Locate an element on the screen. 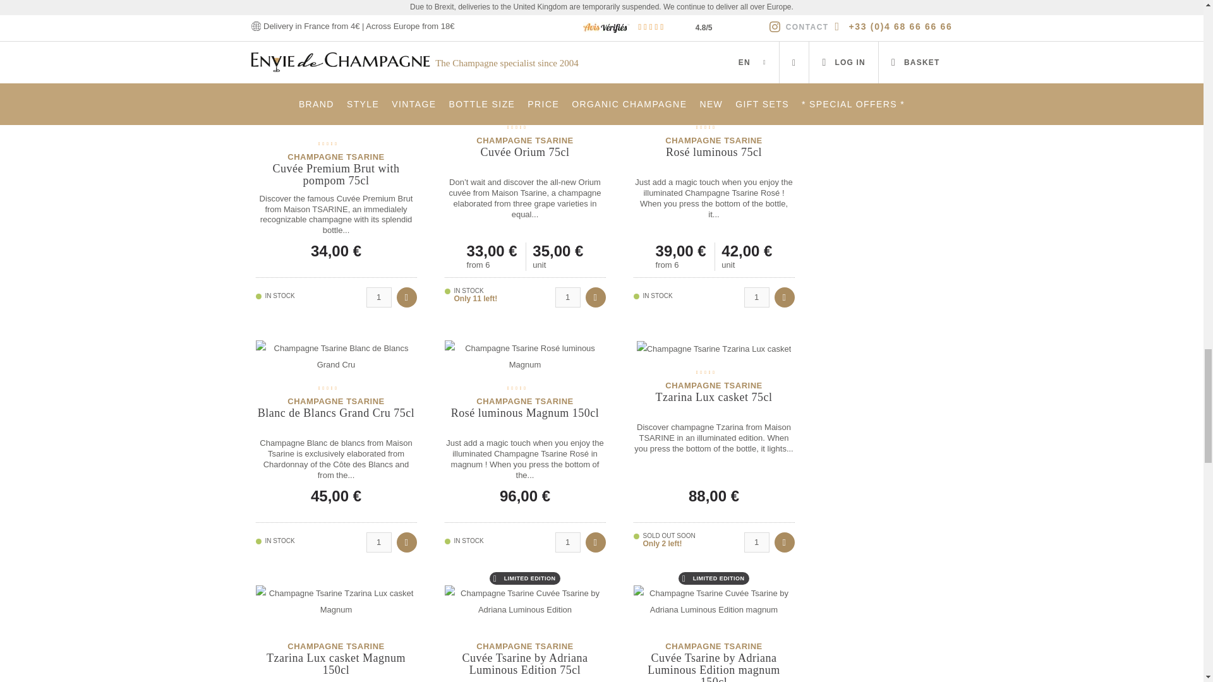  1 is located at coordinates (567, 542).